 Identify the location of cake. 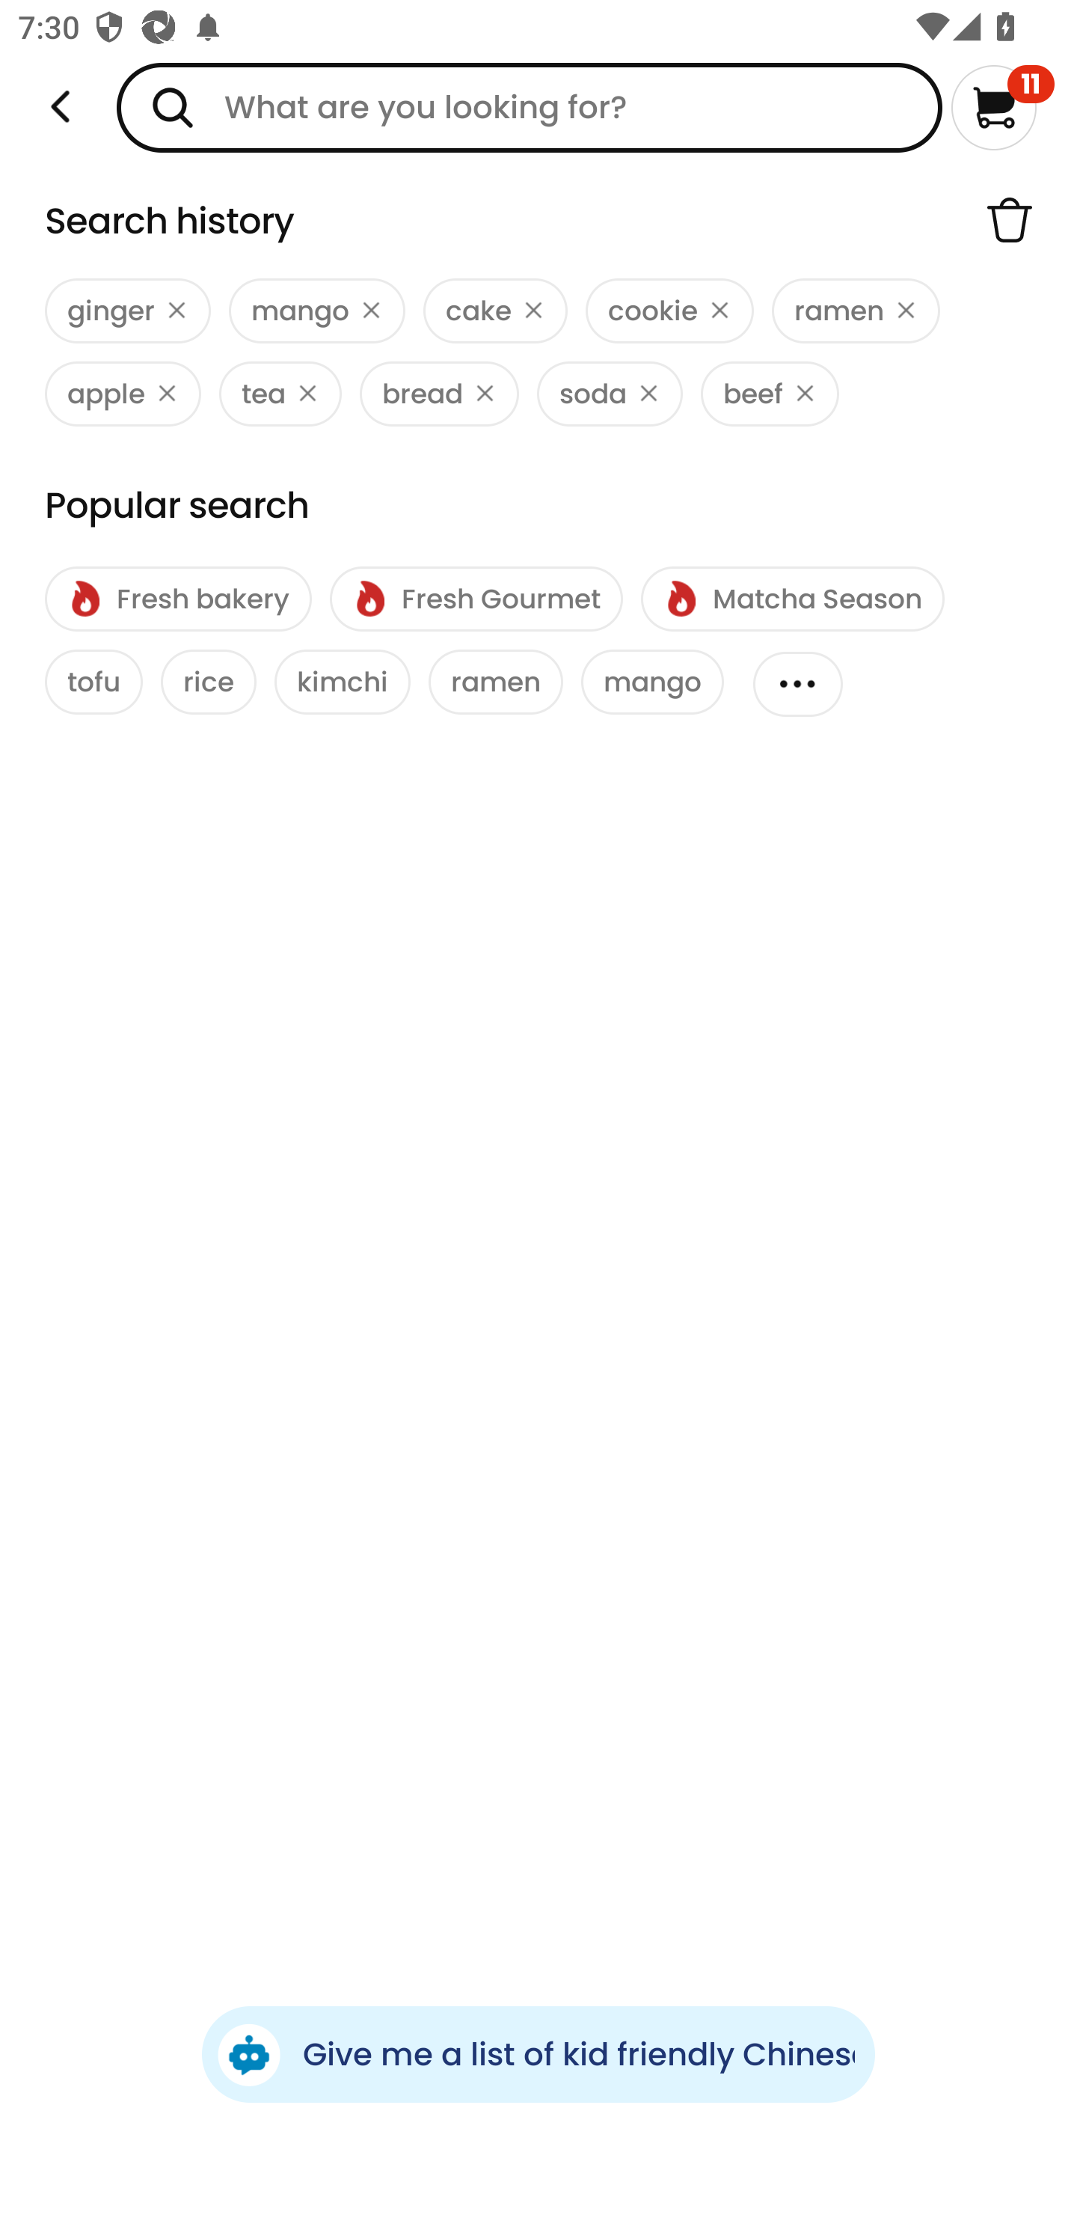
(495, 311).